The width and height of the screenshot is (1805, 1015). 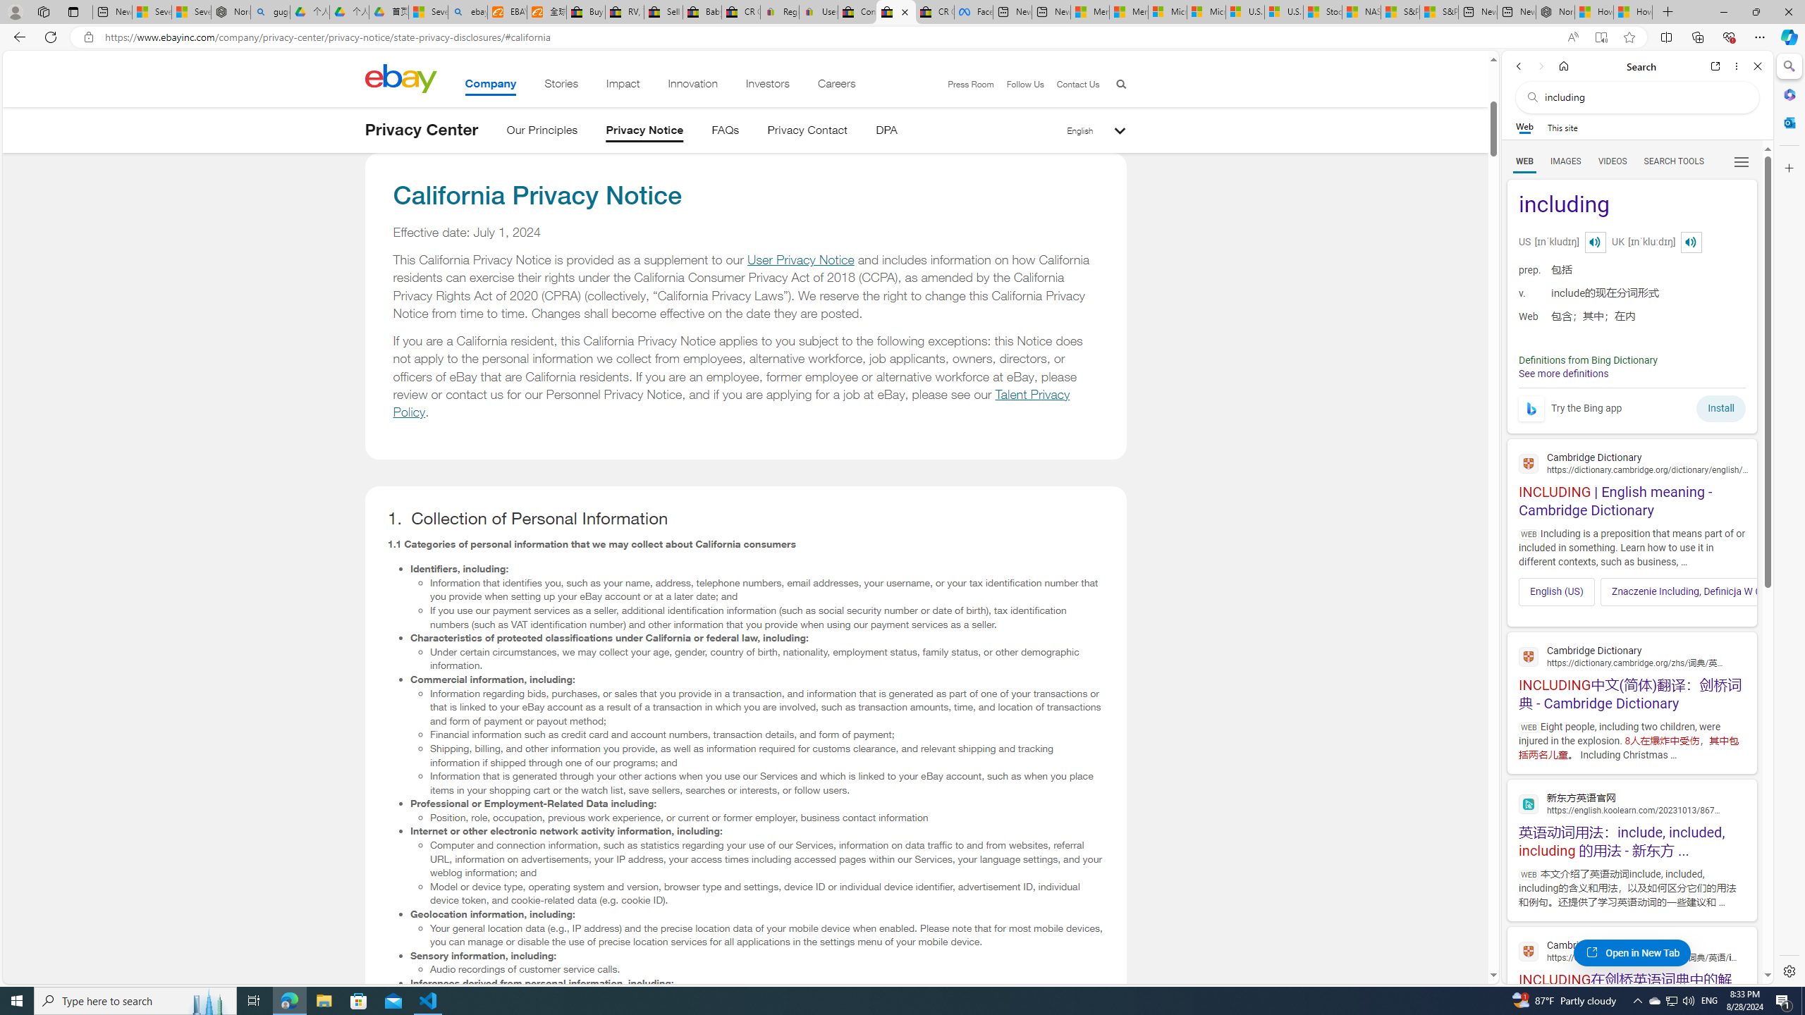 What do you see at coordinates (1632, 405) in the screenshot?
I see `Try the Bing app Install` at bounding box center [1632, 405].